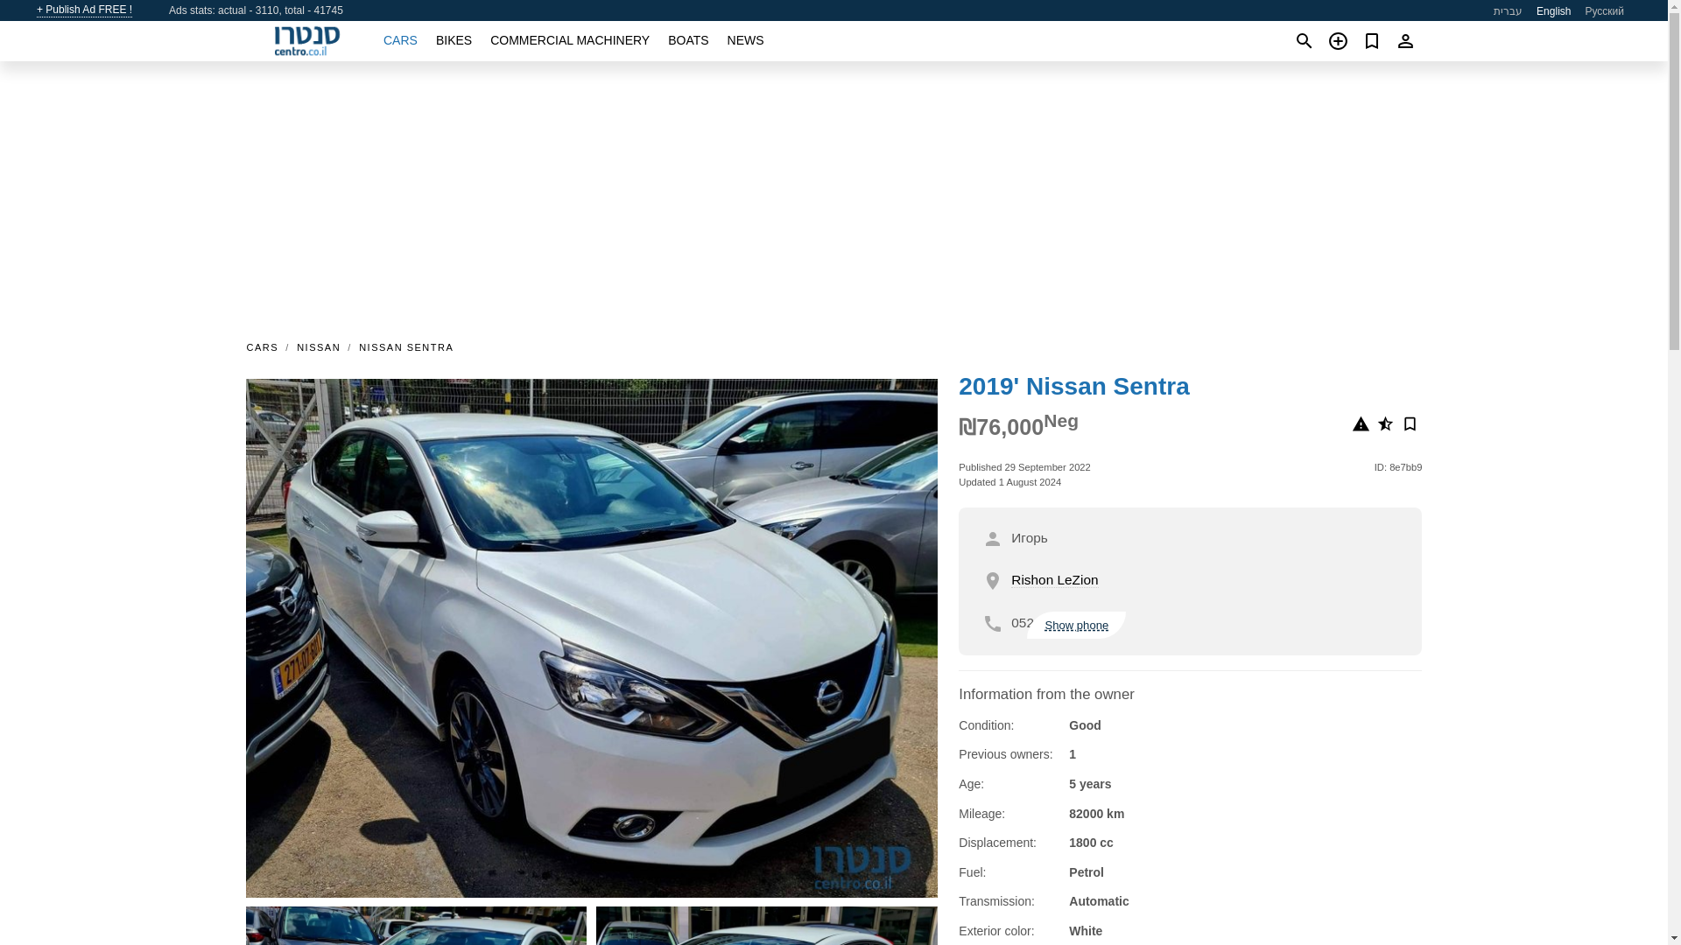 The height and width of the screenshot is (945, 1681). I want to click on NISSAN, so click(319, 346).